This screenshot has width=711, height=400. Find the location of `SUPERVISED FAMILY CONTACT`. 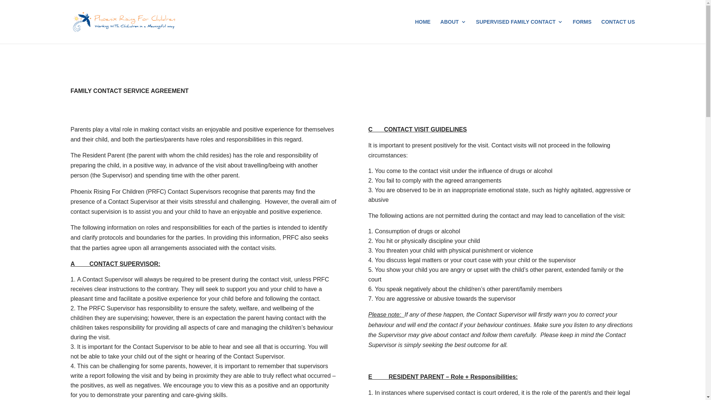

SUPERVISED FAMILY CONTACT is located at coordinates (519, 31).